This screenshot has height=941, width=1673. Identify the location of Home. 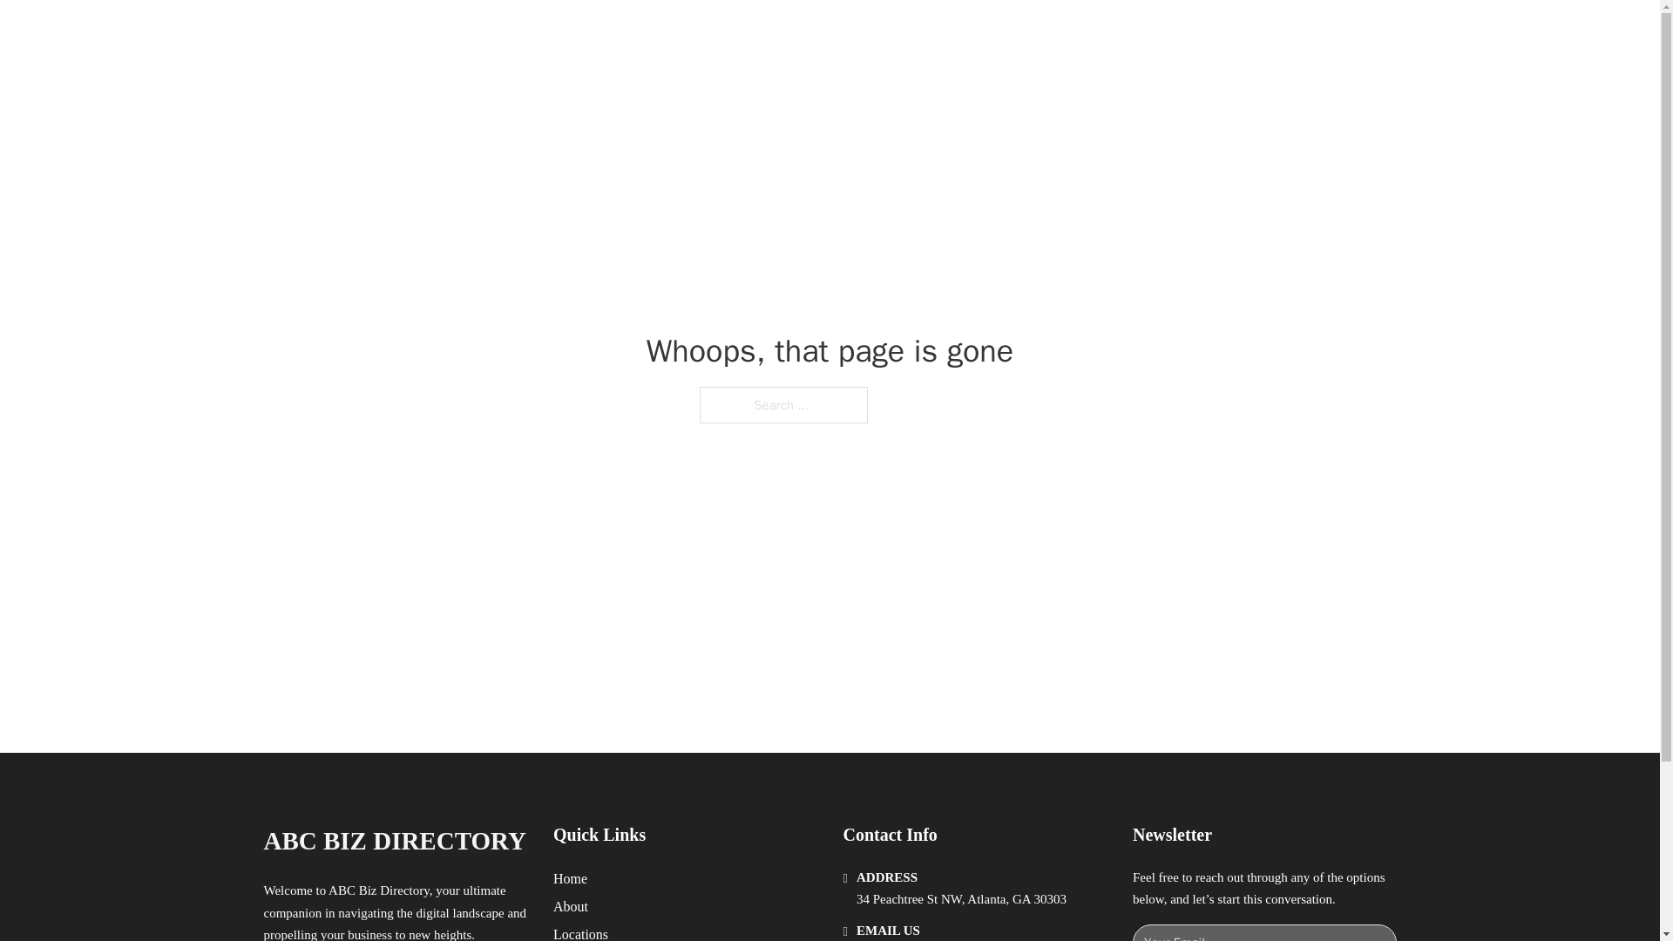
(570, 878).